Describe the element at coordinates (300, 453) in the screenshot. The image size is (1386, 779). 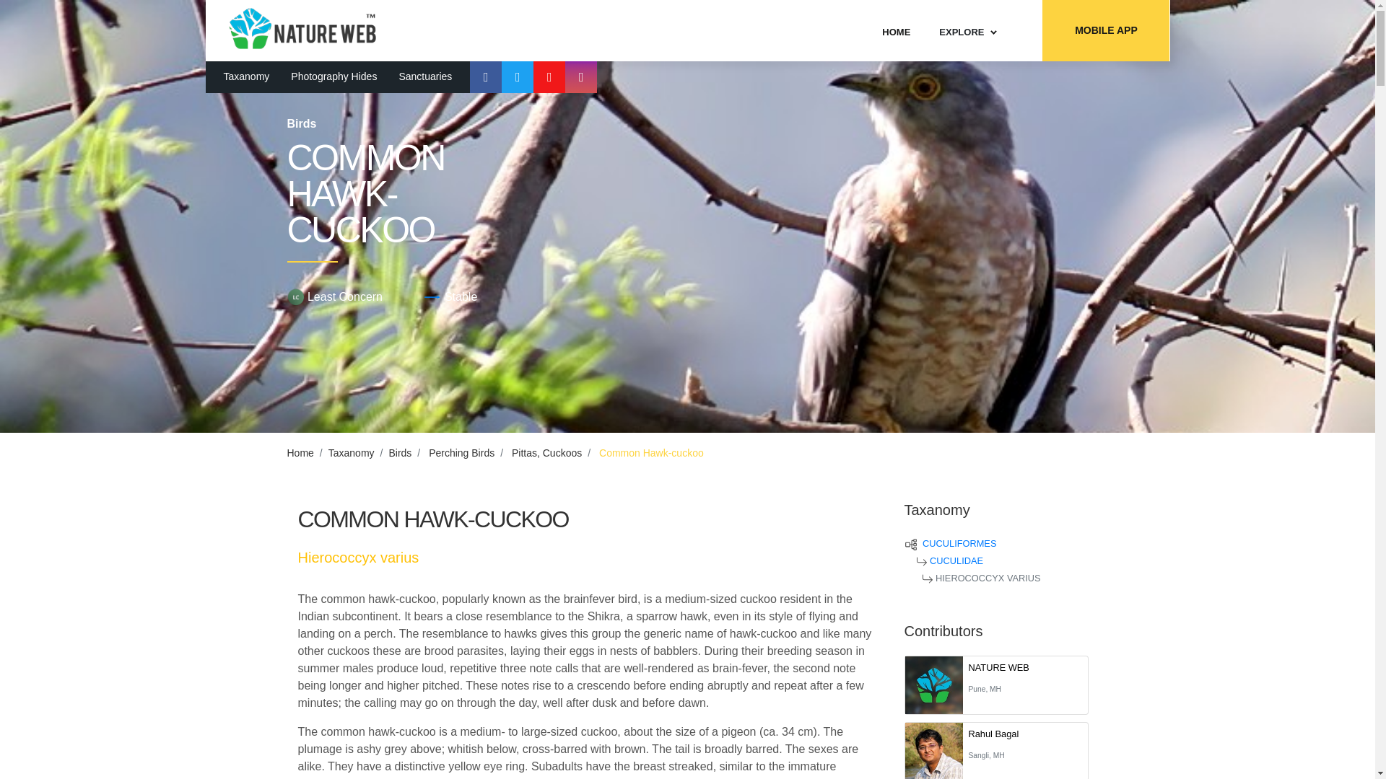
I see `Home` at that location.